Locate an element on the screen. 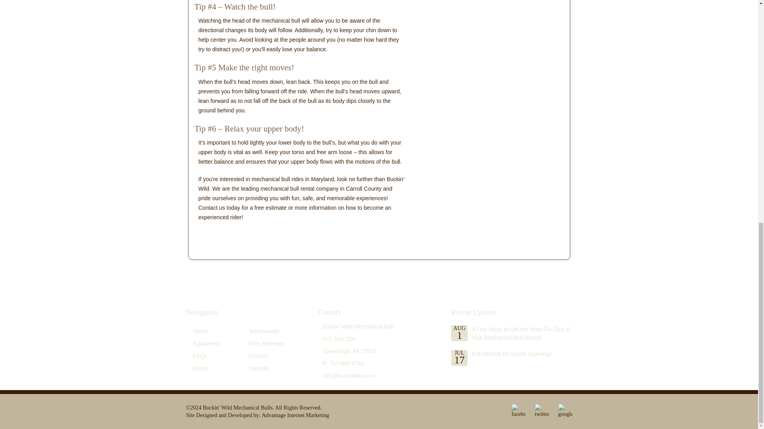 The width and height of the screenshot is (764, 429). Share to StumbleUpon is located at coordinates (286, 236).